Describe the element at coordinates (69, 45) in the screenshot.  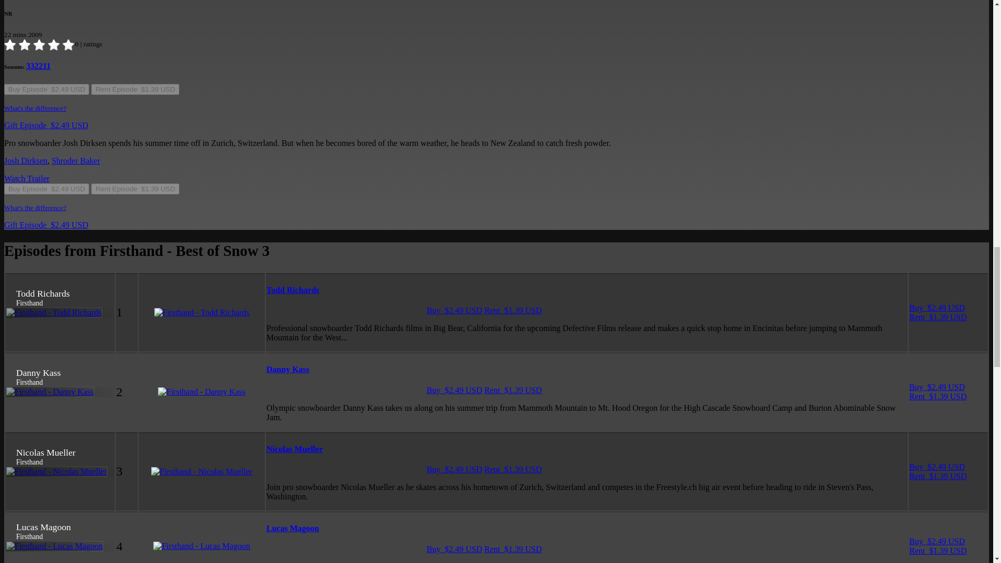
I see `loved it` at that location.